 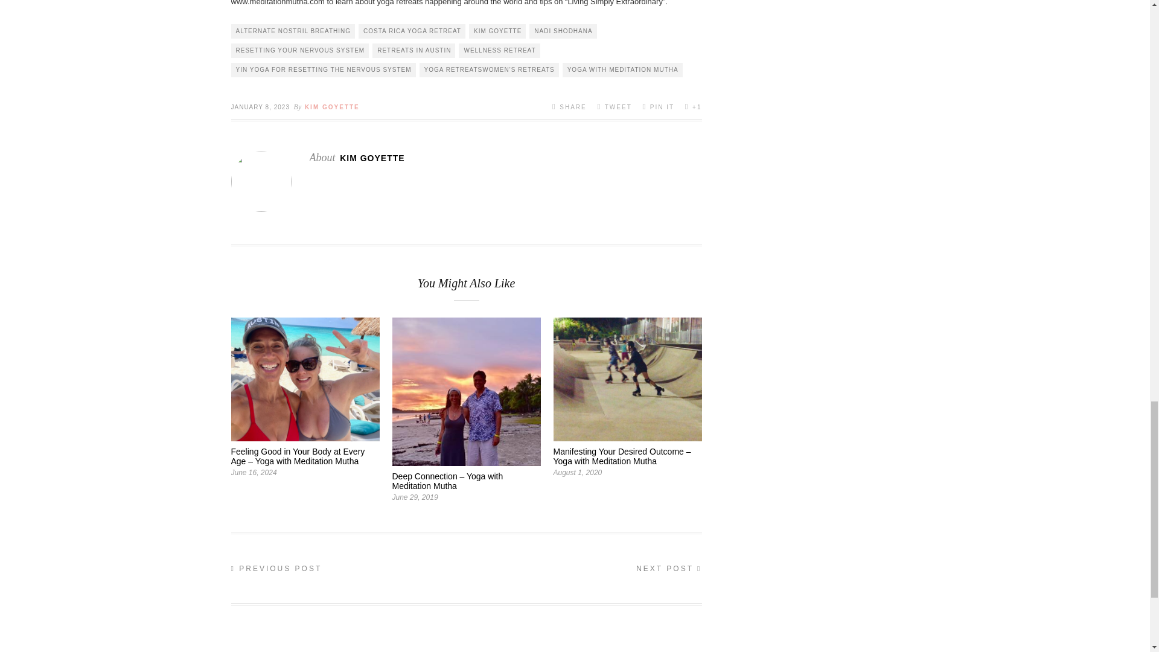 I want to click on COSTA RICA YOGA RETREAT, so click(x=412, y=31).